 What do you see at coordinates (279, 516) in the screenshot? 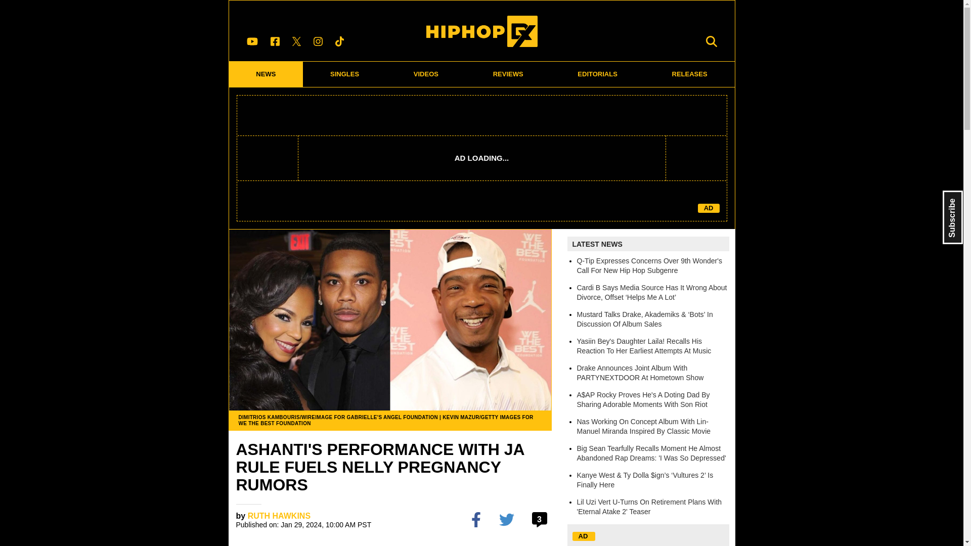
I see `RUTH HAWKINS` at bounding box center [279, 516].